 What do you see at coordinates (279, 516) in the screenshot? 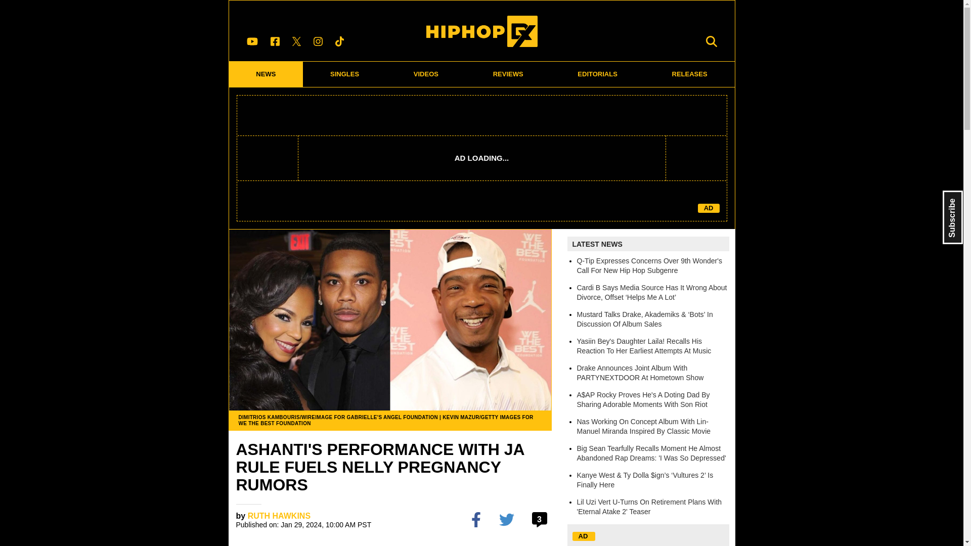
I see `RUTH HAWKINS` at bounding box center [279, 516].